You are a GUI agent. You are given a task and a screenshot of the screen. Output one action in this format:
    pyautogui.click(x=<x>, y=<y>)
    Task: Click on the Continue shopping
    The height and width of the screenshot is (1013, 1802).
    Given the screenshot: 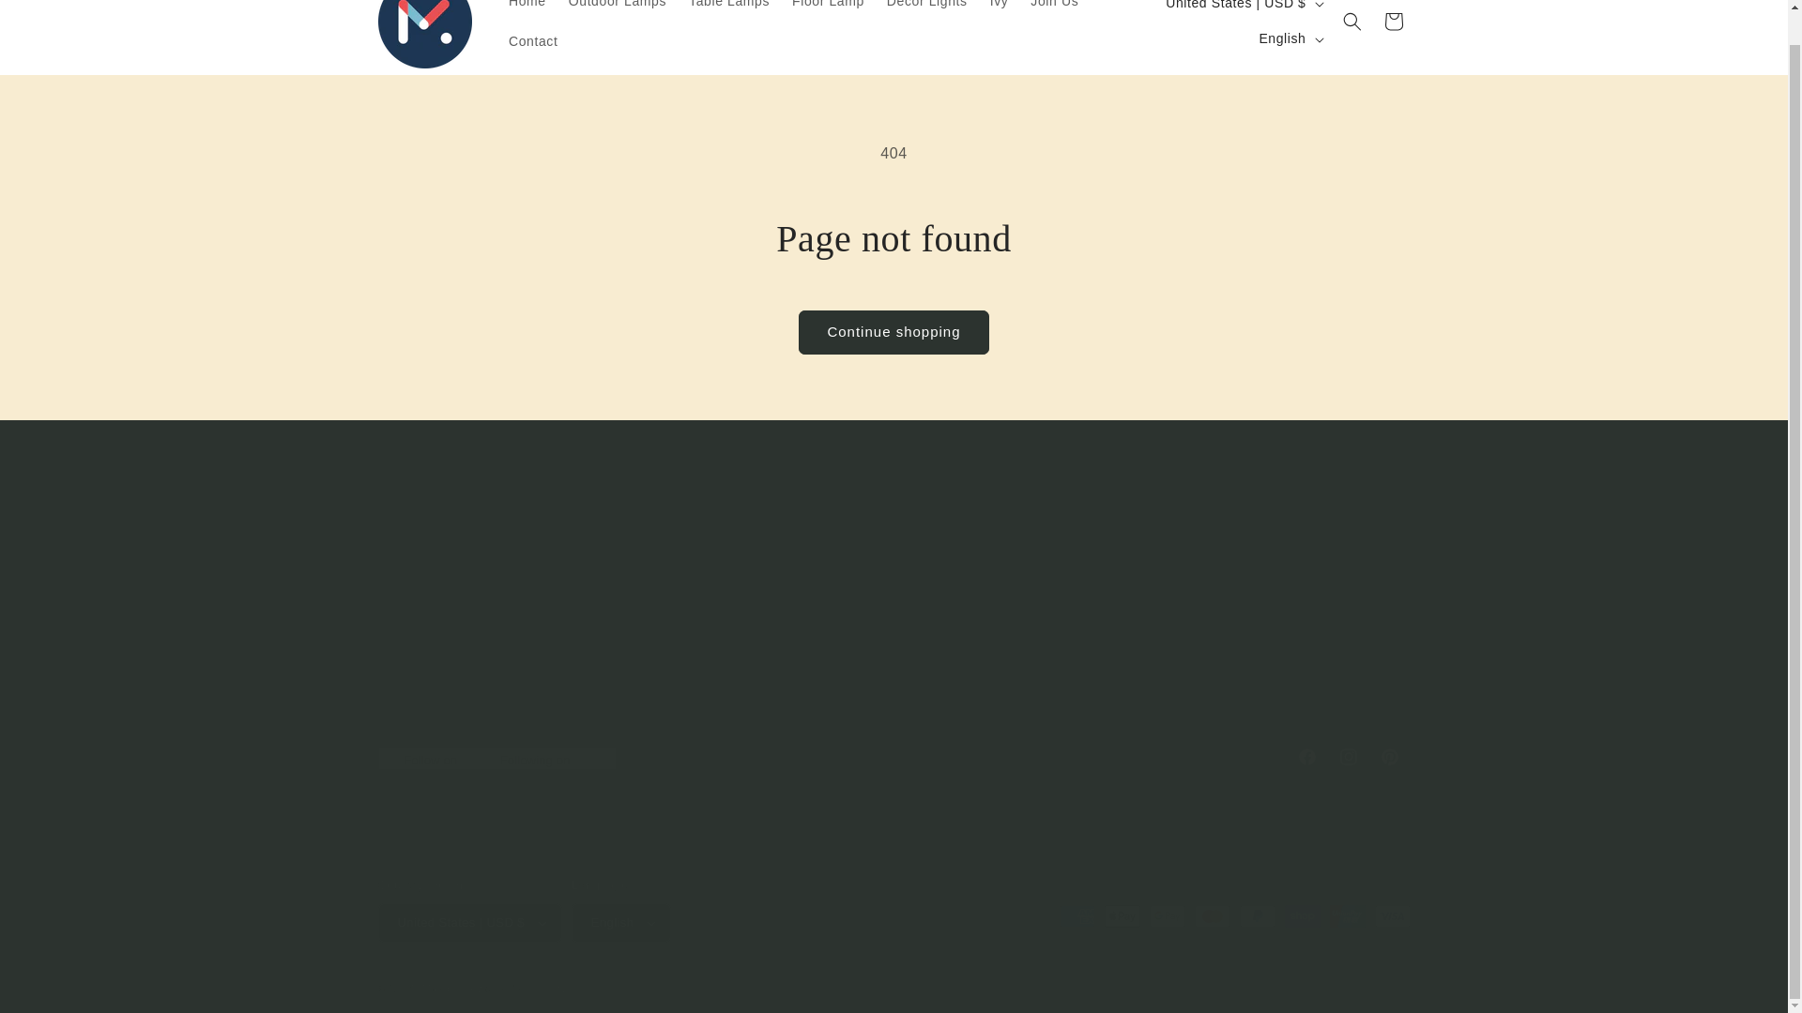 What is the action you would take?
    pyautogui.click(x=947, y=676)
    